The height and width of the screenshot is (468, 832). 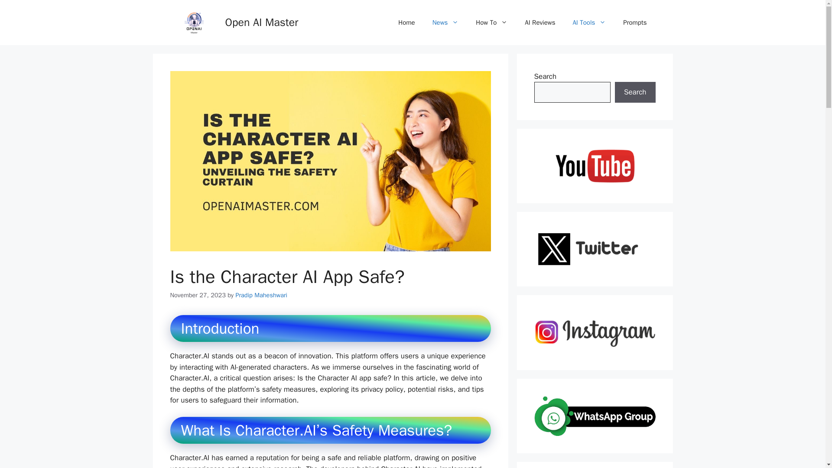 What do you see at coordinates (589, 23) in the screenshot?
I see `AI Tools` at bounding box center [589, 23].